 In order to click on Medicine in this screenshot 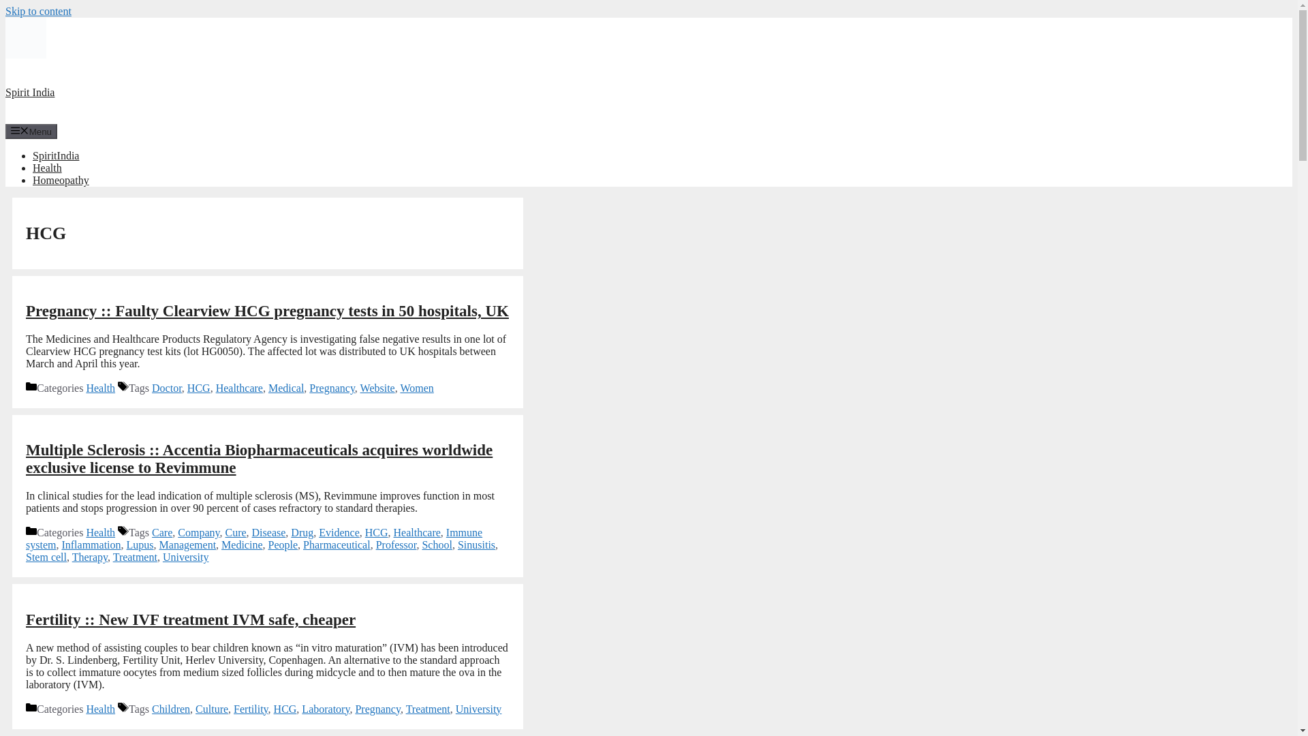, I will do `click(241, 544)`.